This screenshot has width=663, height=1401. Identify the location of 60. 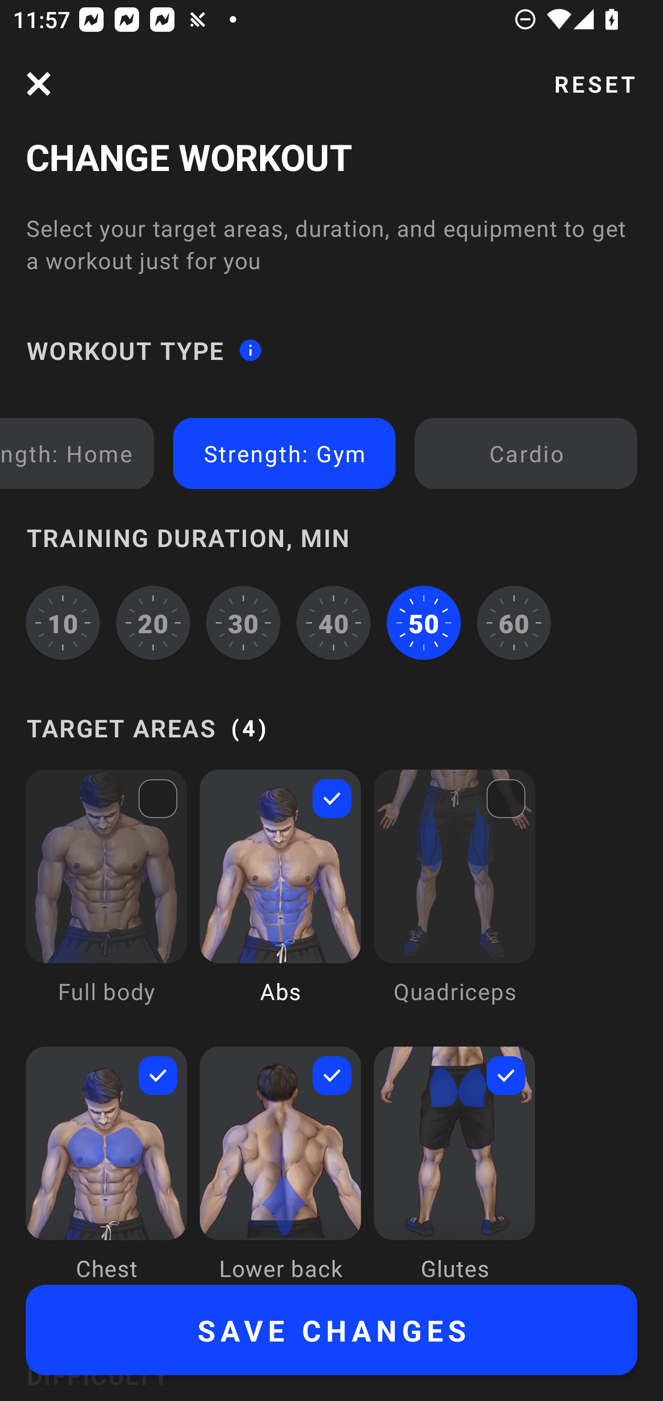
(514, 622).